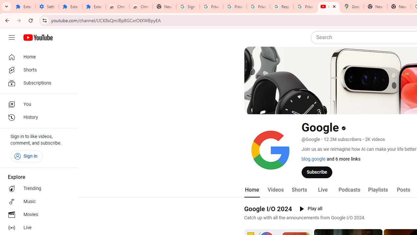  Describe the element at coordinates (328, 7) in the screenshot. I see `Google - YouTube` at that location.